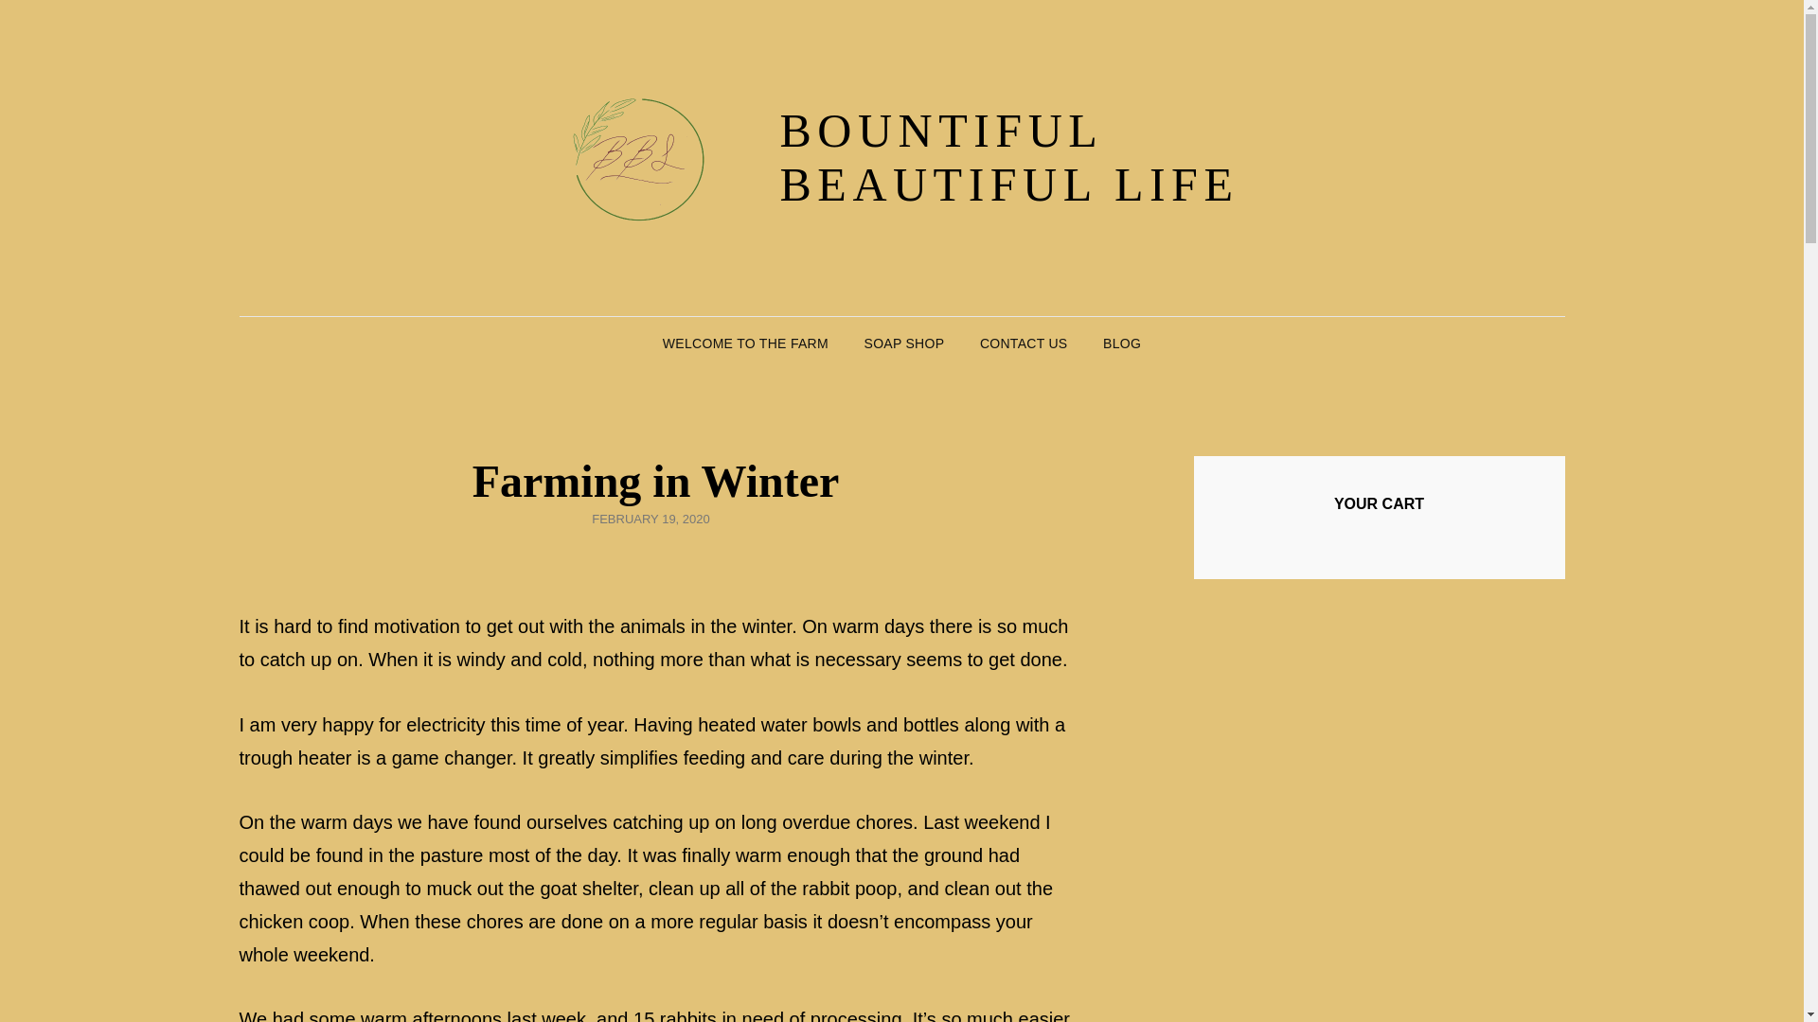  Describe the element at coordinates (1025, 343) in the screenshot. I see `CONTACT US` at that location.